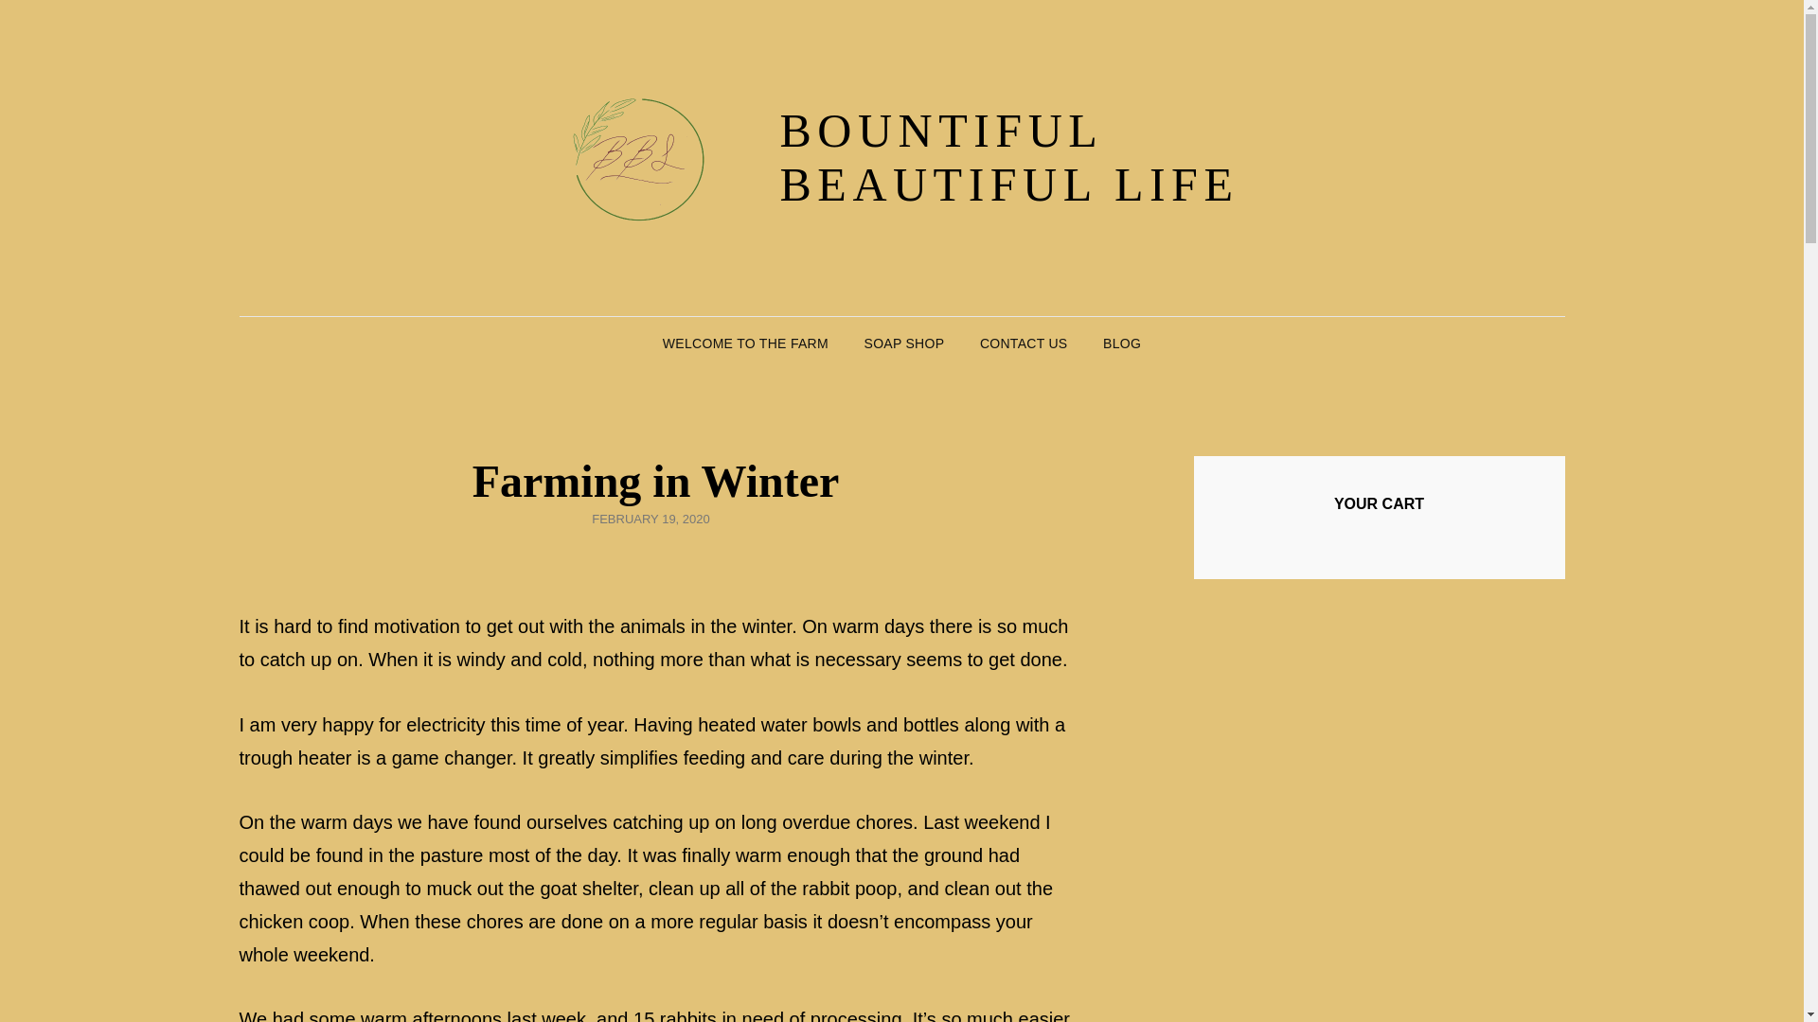  Describe the element at coordinates (1025, 343) in the screenshot. I see `CONTACT US` at that location.